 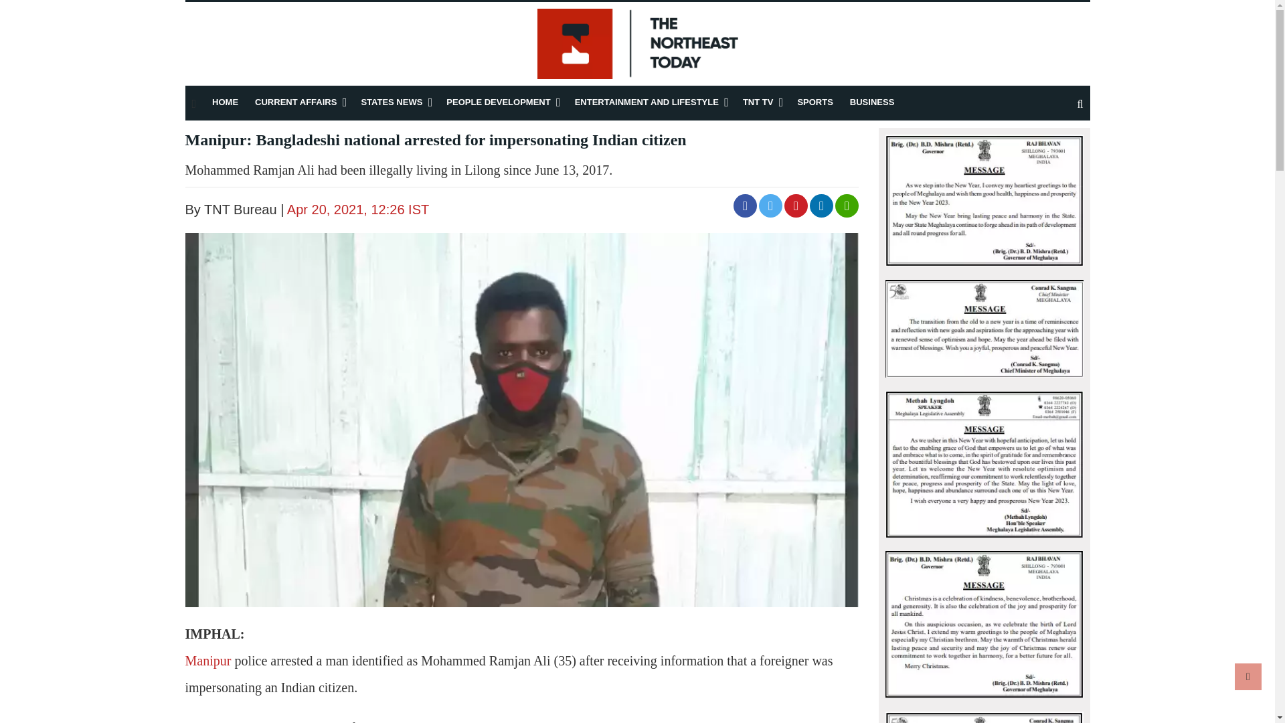 What do you see at coordinates (758, 102) in the screenshot?
I see `TNT TV` at bounding box center [758, 102].